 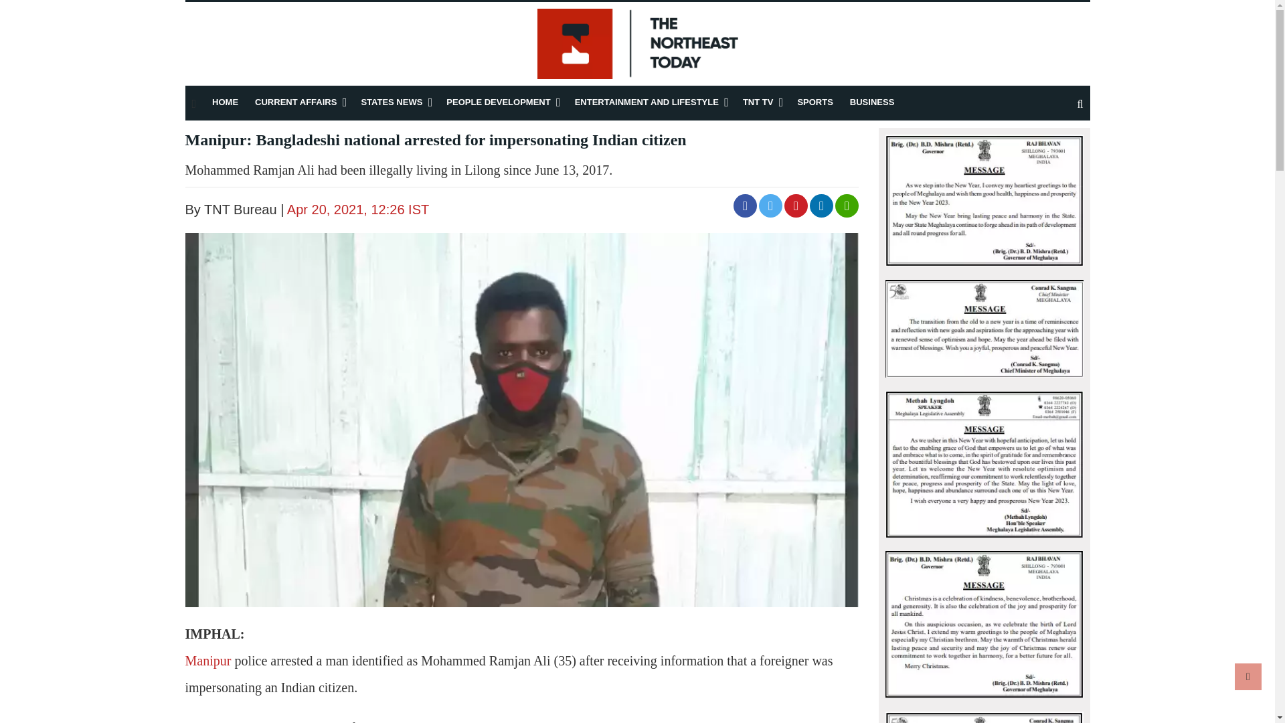 What do you see at coordinates (758, 102) in the screenshot?
I see `TNT TV` at bounding box center [758, 102].